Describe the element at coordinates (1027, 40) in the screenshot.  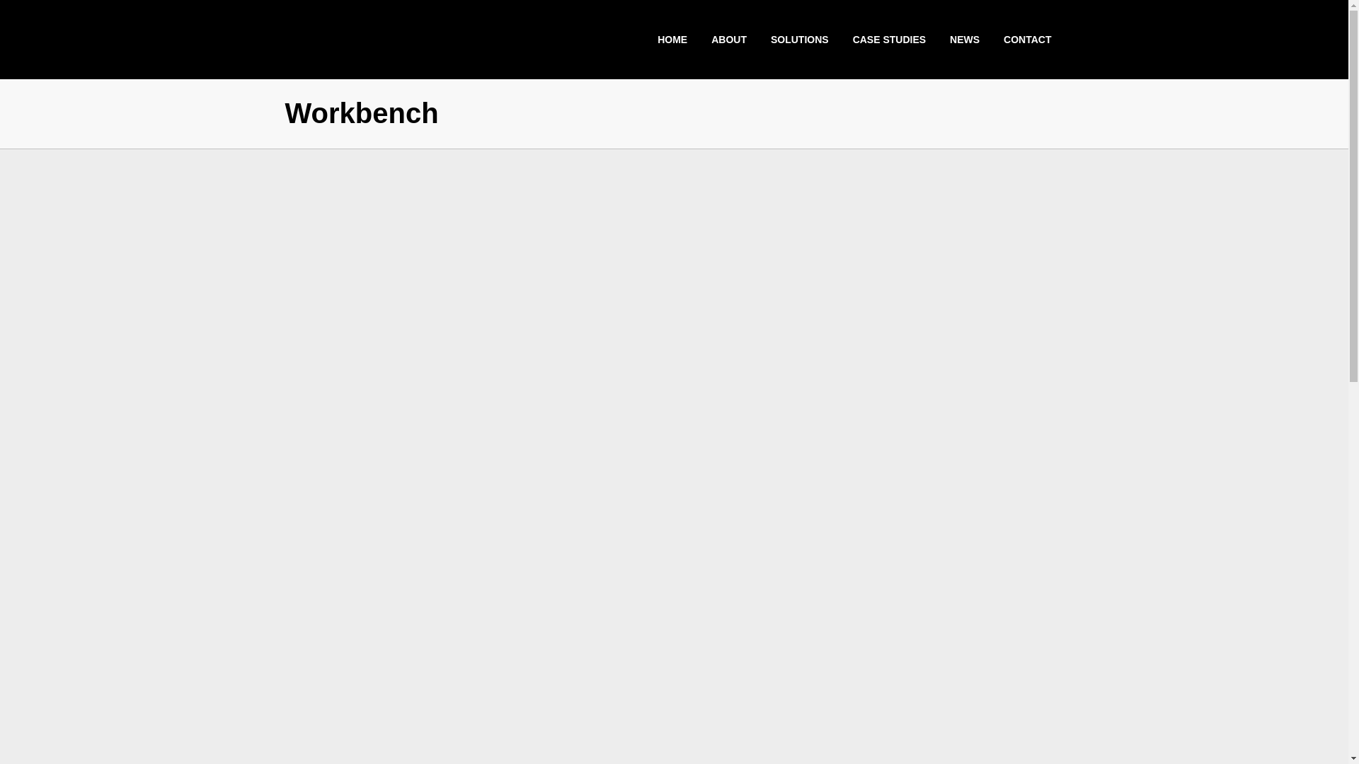
I see `CONTACT` at that location.